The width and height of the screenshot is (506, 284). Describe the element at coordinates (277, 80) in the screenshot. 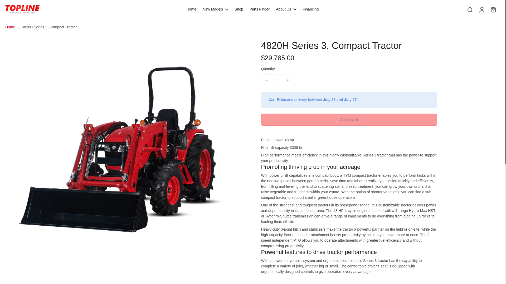

I see `1` at that location.